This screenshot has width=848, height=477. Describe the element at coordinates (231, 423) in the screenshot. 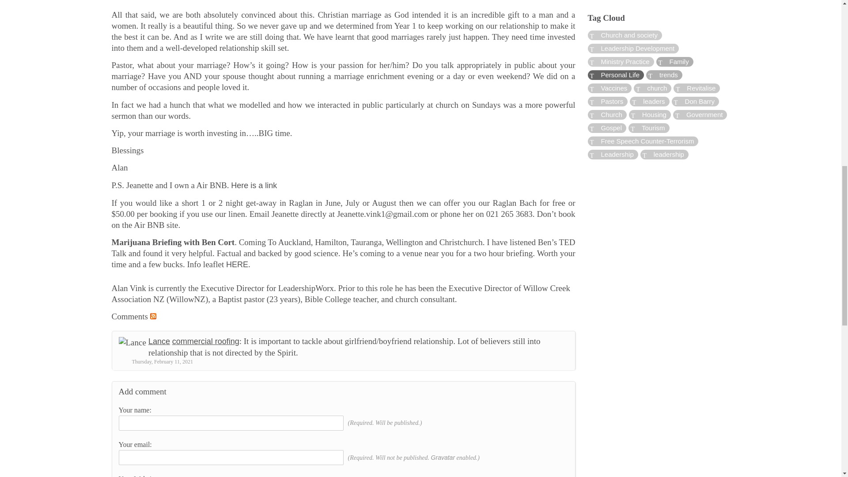

I see `Your name:` at that location.